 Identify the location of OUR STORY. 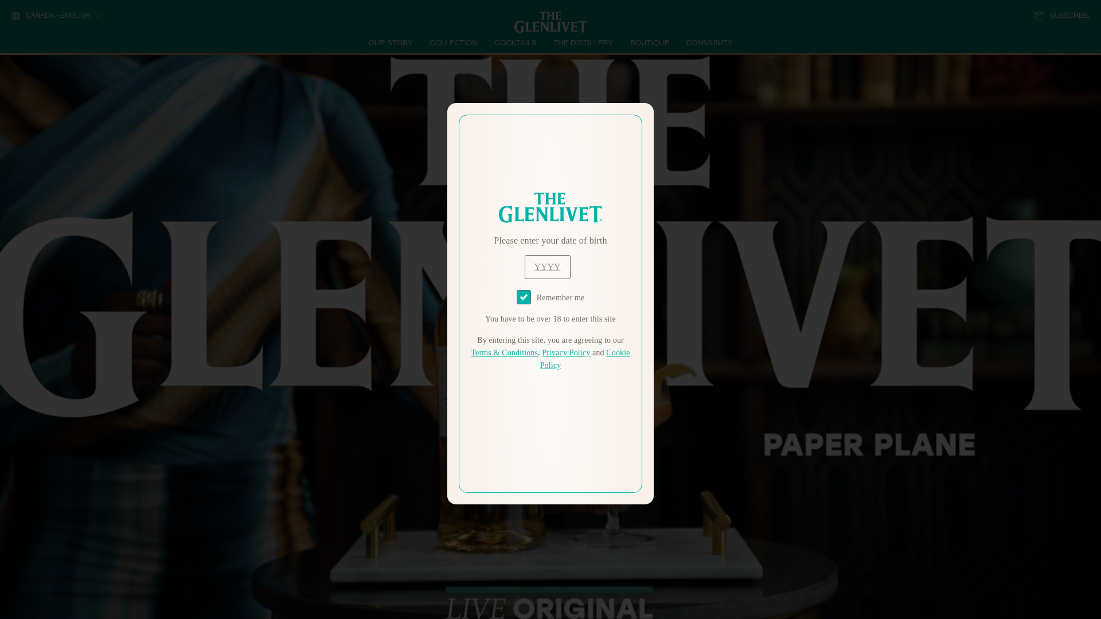
(391, 42).